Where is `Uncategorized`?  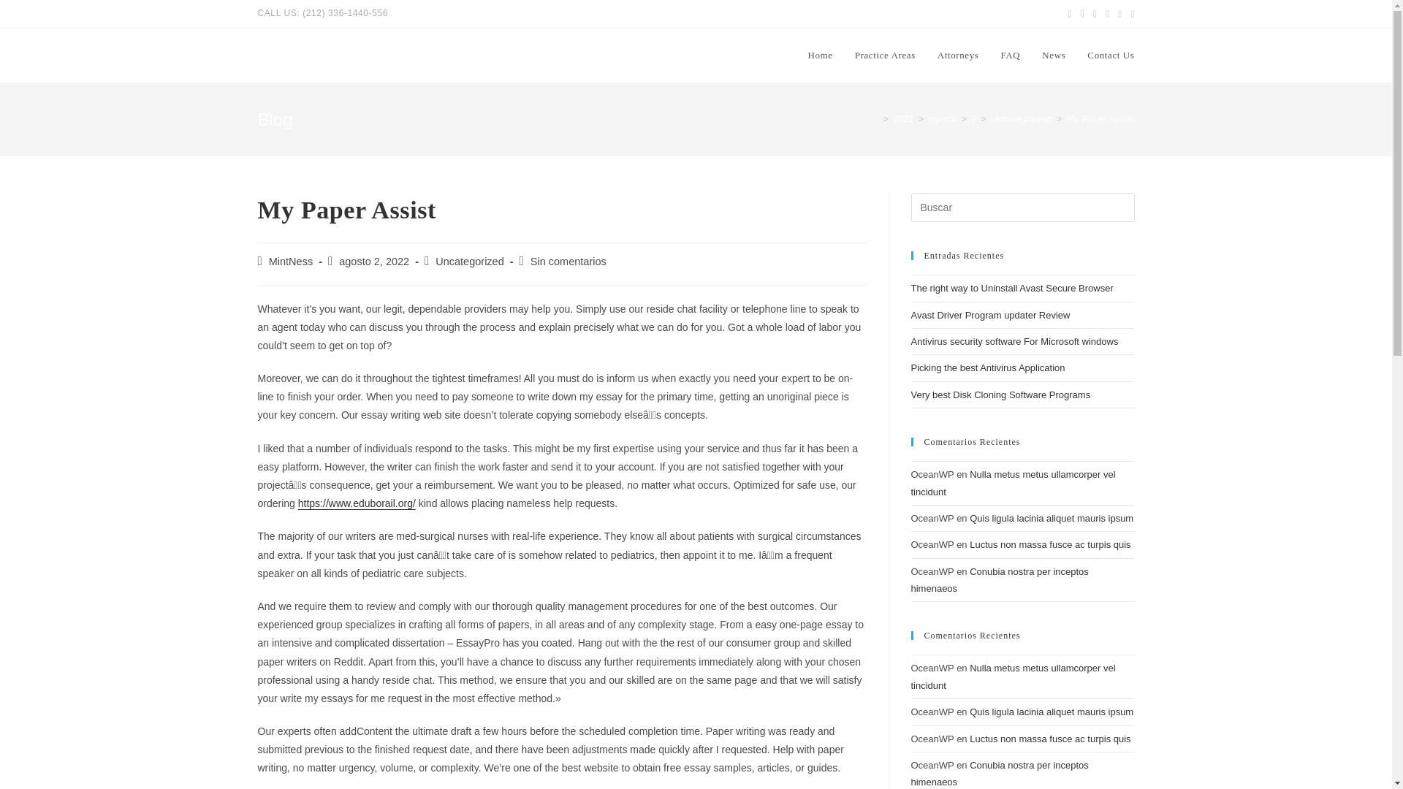
Uncategorized is located at coordinates (469, 262).